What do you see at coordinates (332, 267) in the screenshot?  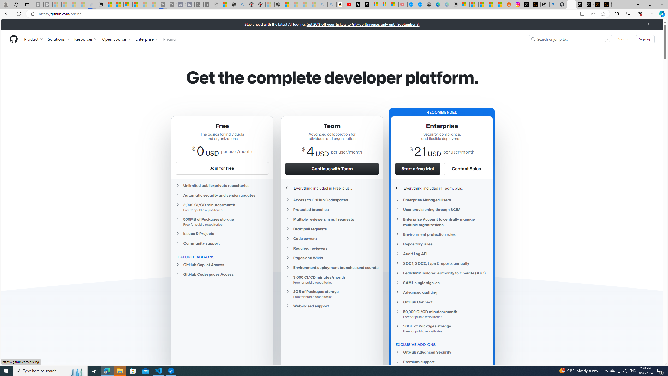 I see `Environment deployment branches and secrets` at bounding box center [332, 267].